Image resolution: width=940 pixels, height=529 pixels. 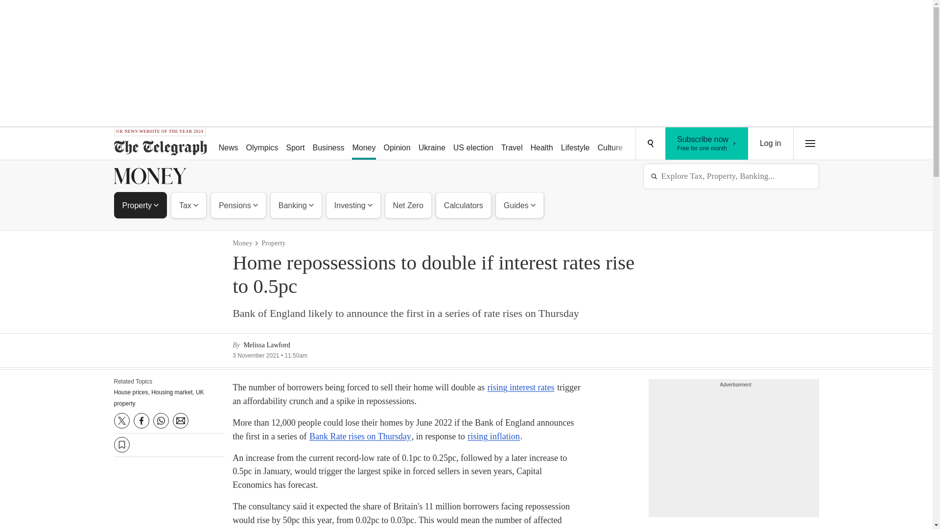 I want to click on Health, so click(x=541, y=144).